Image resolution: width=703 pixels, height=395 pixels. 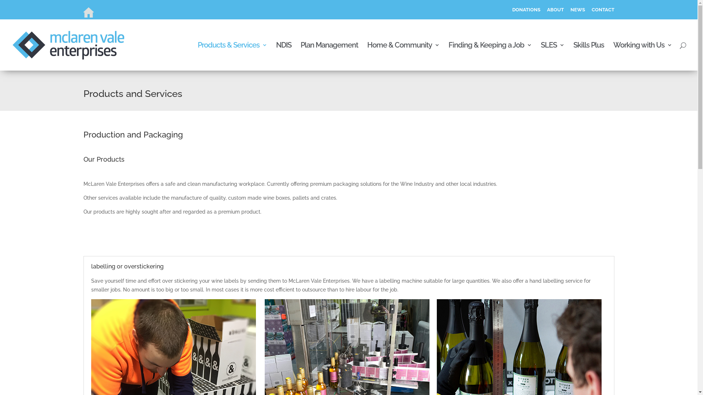 I want to click on ABOUT, so click(x=555, y=12).